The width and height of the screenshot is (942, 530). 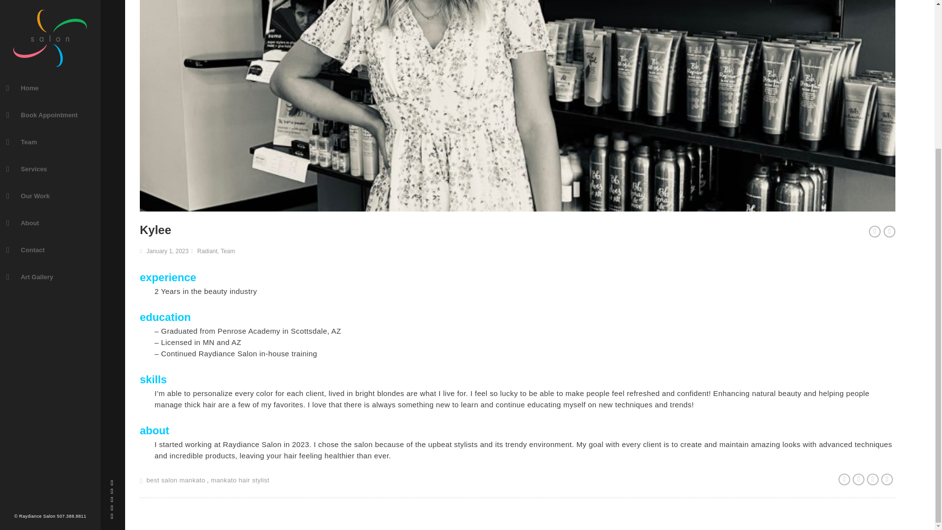 I want to click on Radiant, so click(x=207, y=251).